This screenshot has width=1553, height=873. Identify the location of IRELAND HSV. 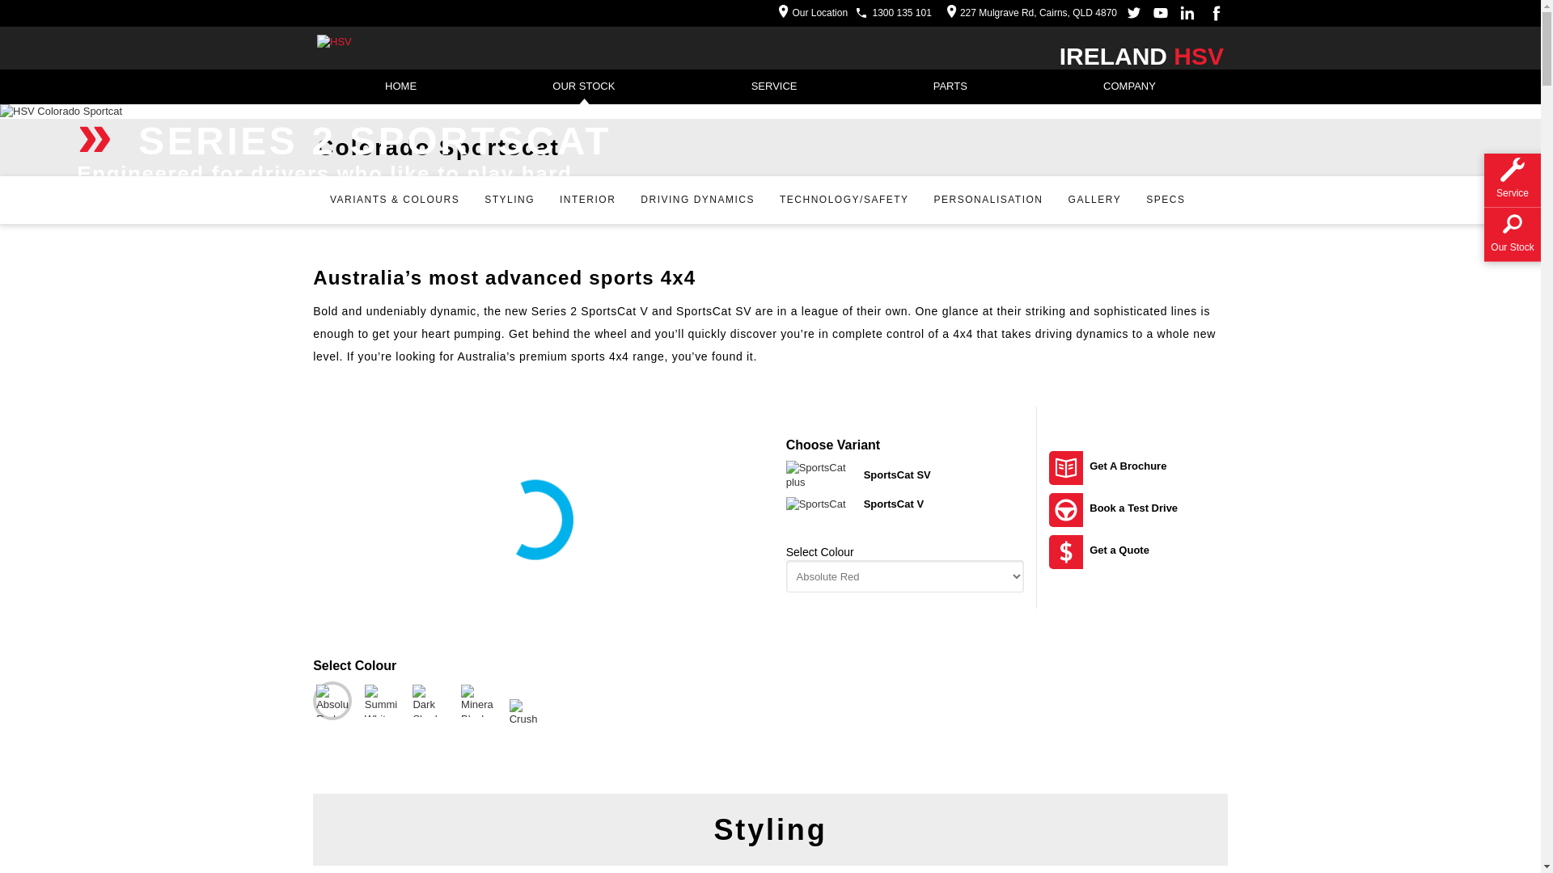
(1142, 57).